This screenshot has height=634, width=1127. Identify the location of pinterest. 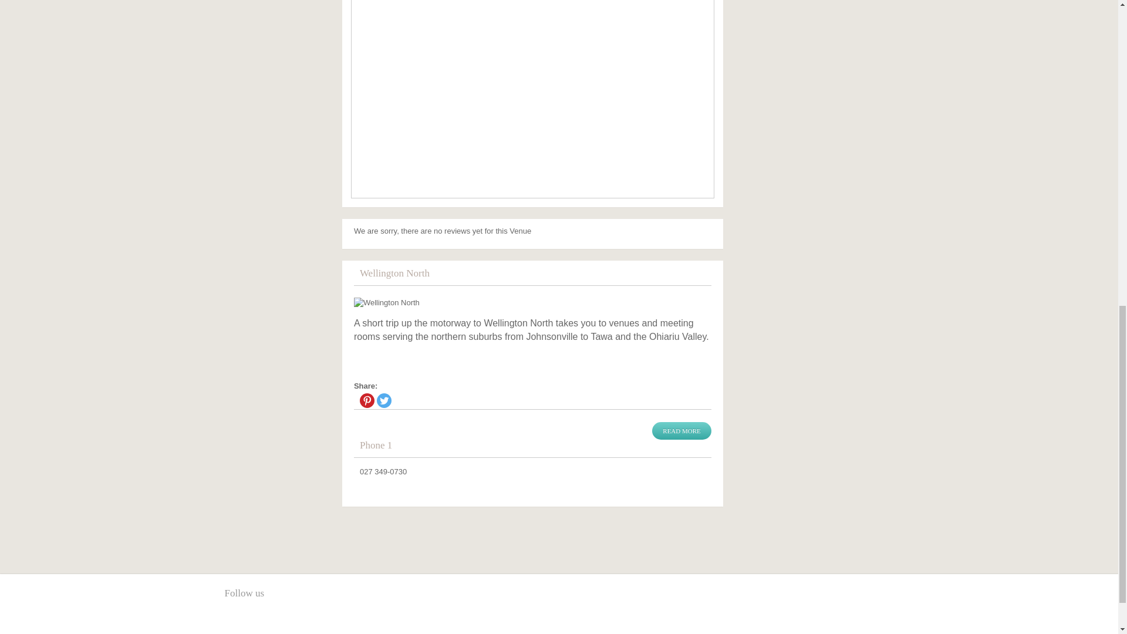
(252, 620).